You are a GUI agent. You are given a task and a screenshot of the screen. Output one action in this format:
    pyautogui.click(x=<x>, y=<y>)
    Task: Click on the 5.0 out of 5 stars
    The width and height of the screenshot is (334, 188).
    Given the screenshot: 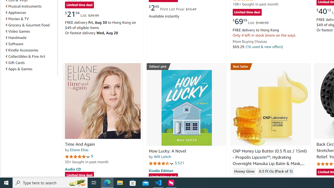 What is the action you would take?
    pyautogui.click(x=77, y=156)
    